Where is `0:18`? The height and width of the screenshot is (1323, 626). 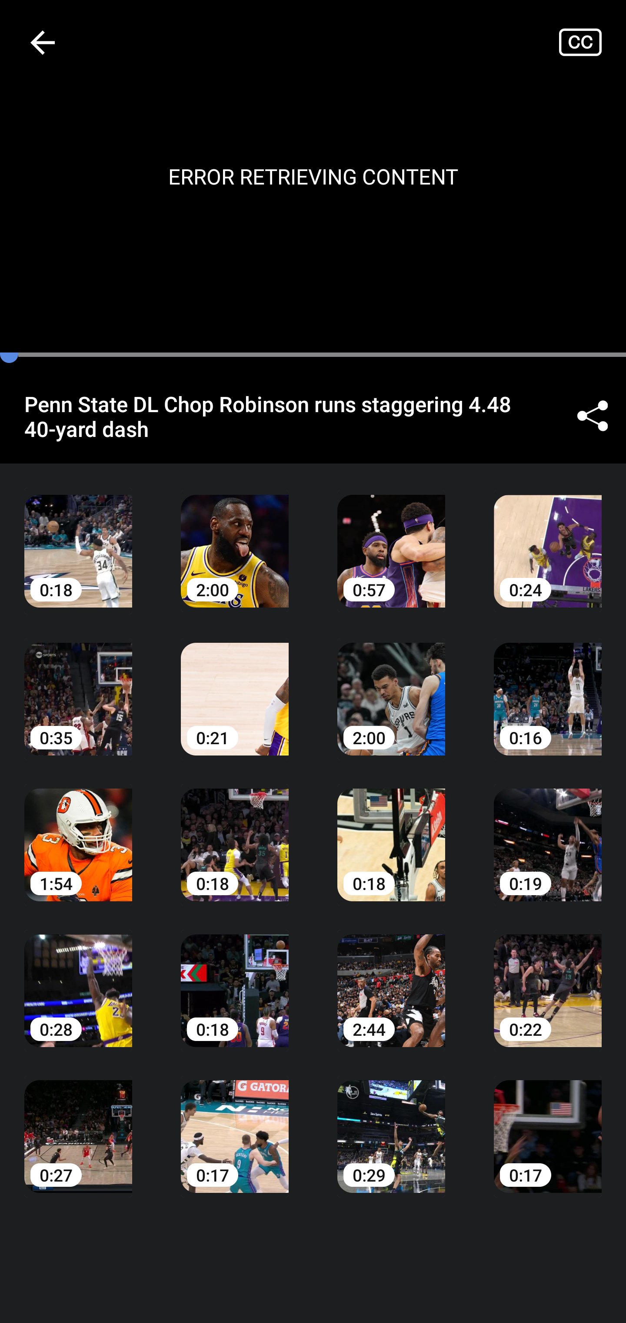
0:18 is located at coordinates (391, 833).